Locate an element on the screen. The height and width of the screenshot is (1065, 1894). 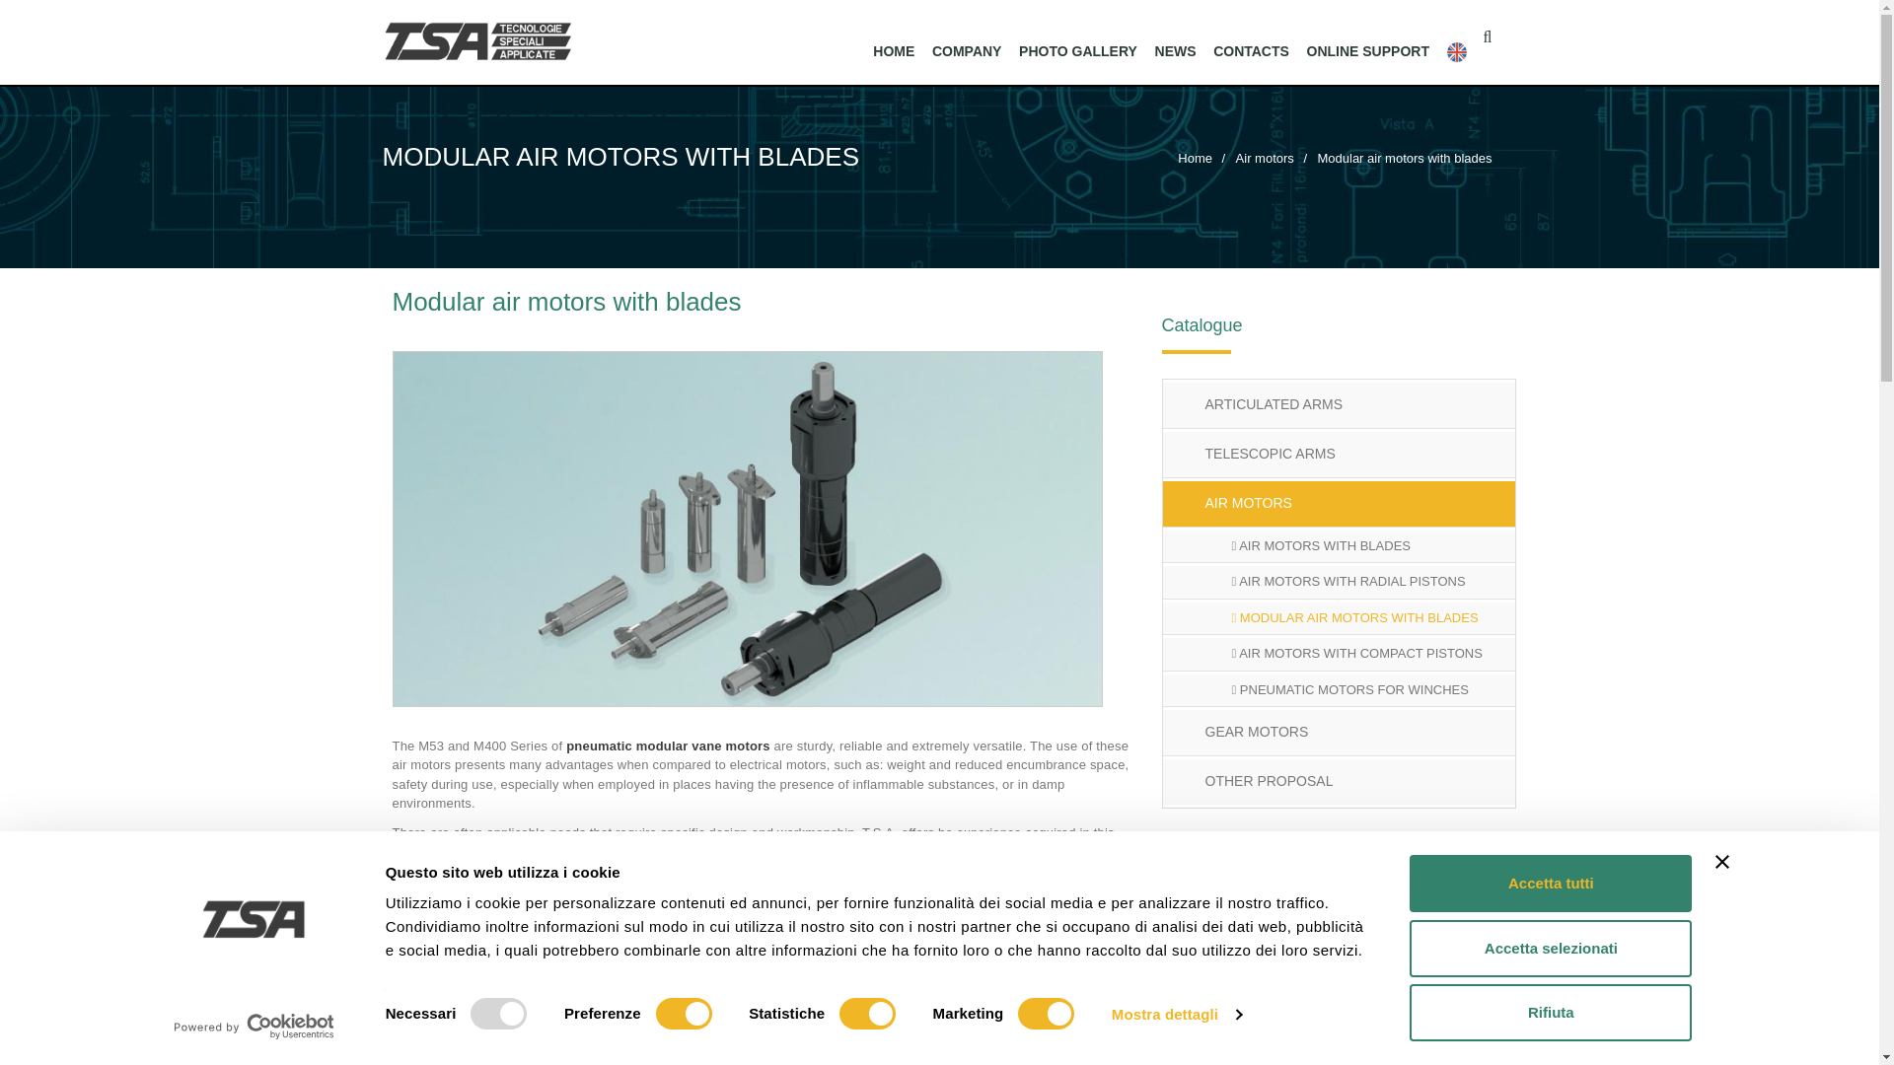
CONTACTS is located at coordinates (1251, 52).